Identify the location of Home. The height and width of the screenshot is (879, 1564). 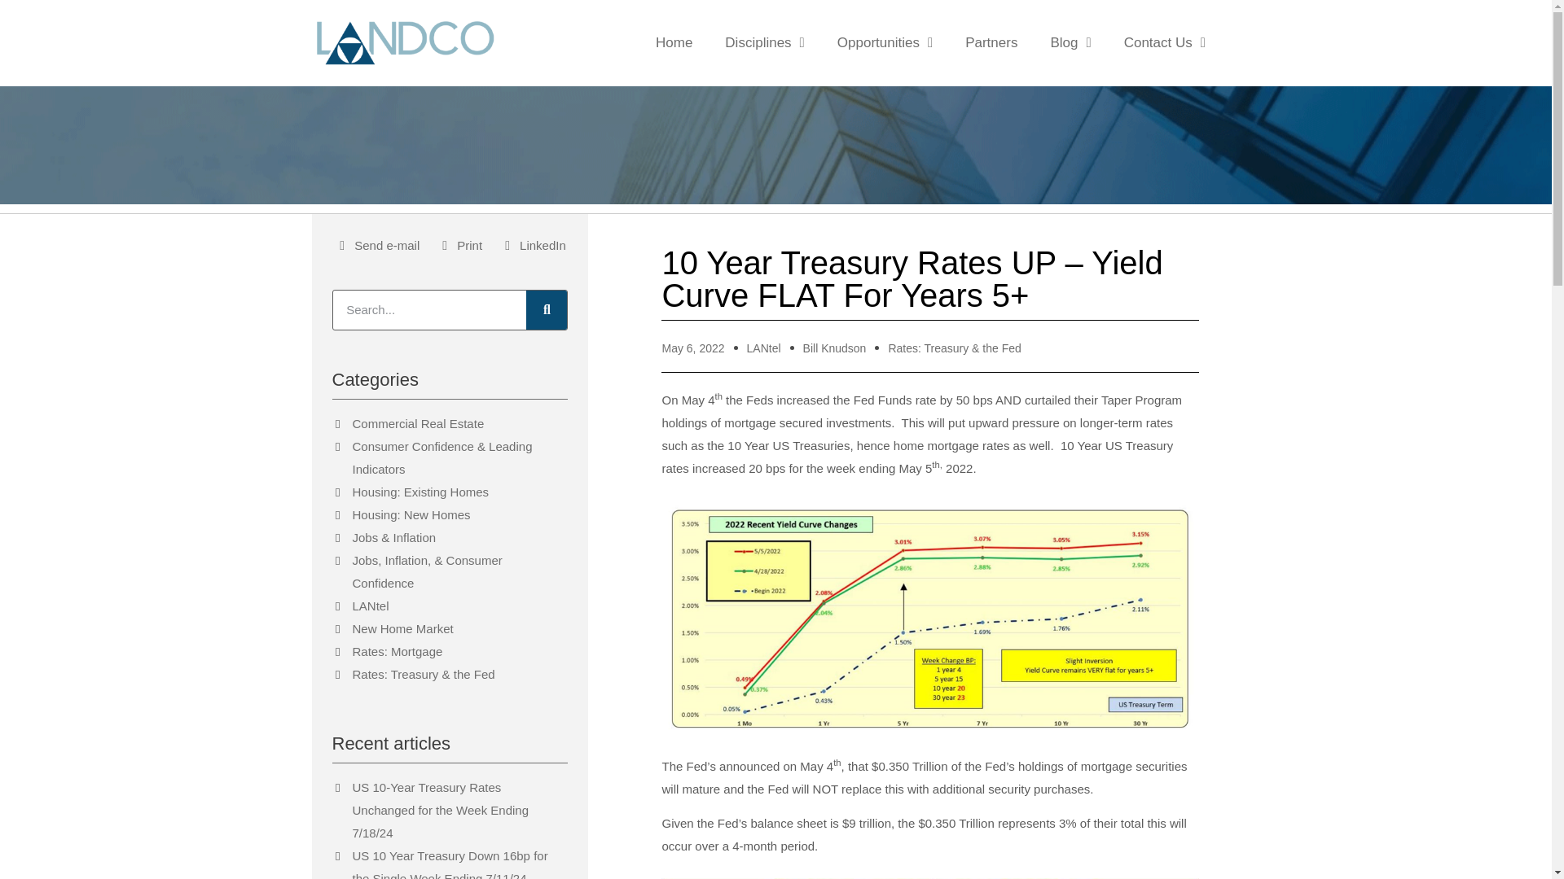
(674, 42).